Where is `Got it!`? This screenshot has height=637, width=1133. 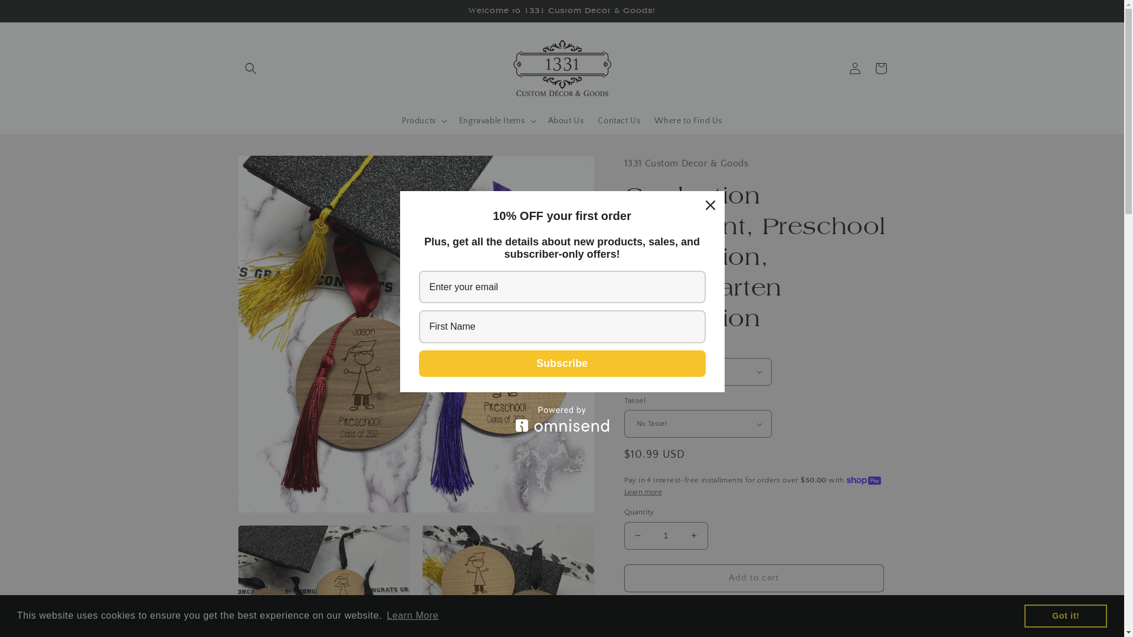
Got it! is located at coordinates (1066, 616).